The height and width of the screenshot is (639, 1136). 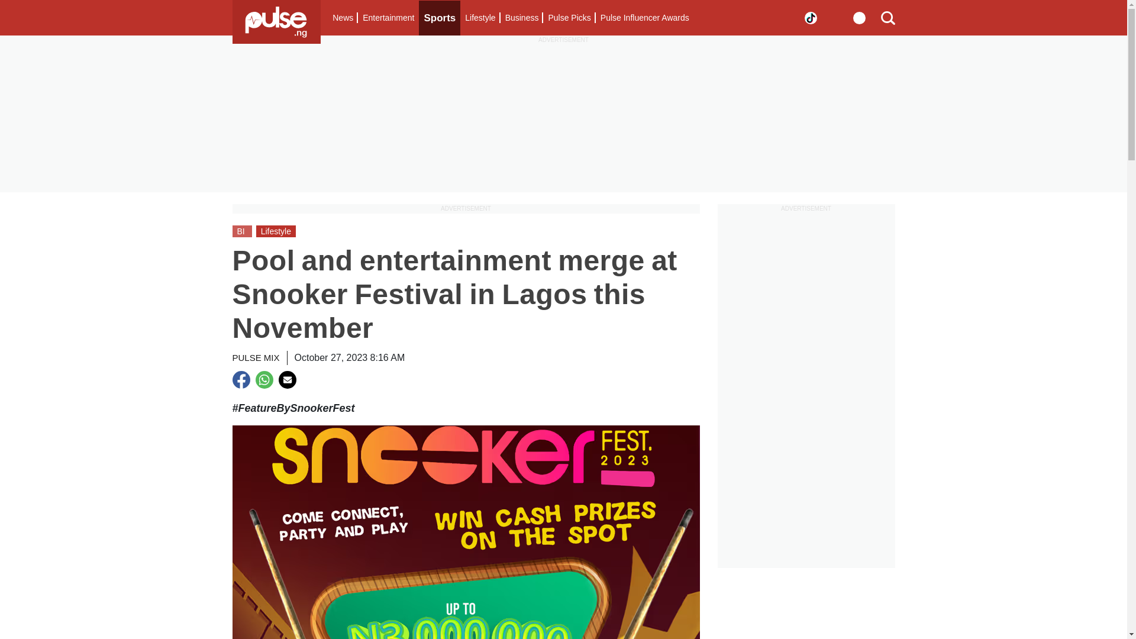 What do you see at coordinates (522, 18) in the screenshot?
I see `Business` at bounding box center [522, 18].